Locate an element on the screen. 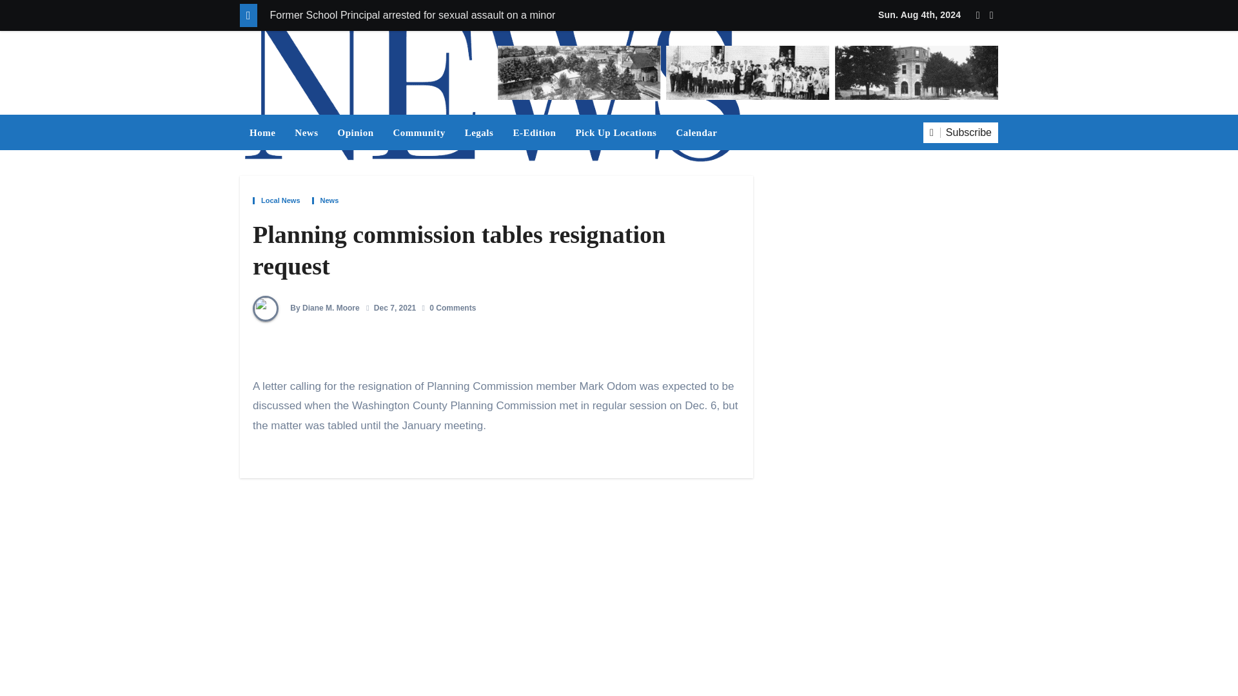 Image resolution: width=1238 pixels, height=696 pixels. Legals is located at coordinates (480, 132).